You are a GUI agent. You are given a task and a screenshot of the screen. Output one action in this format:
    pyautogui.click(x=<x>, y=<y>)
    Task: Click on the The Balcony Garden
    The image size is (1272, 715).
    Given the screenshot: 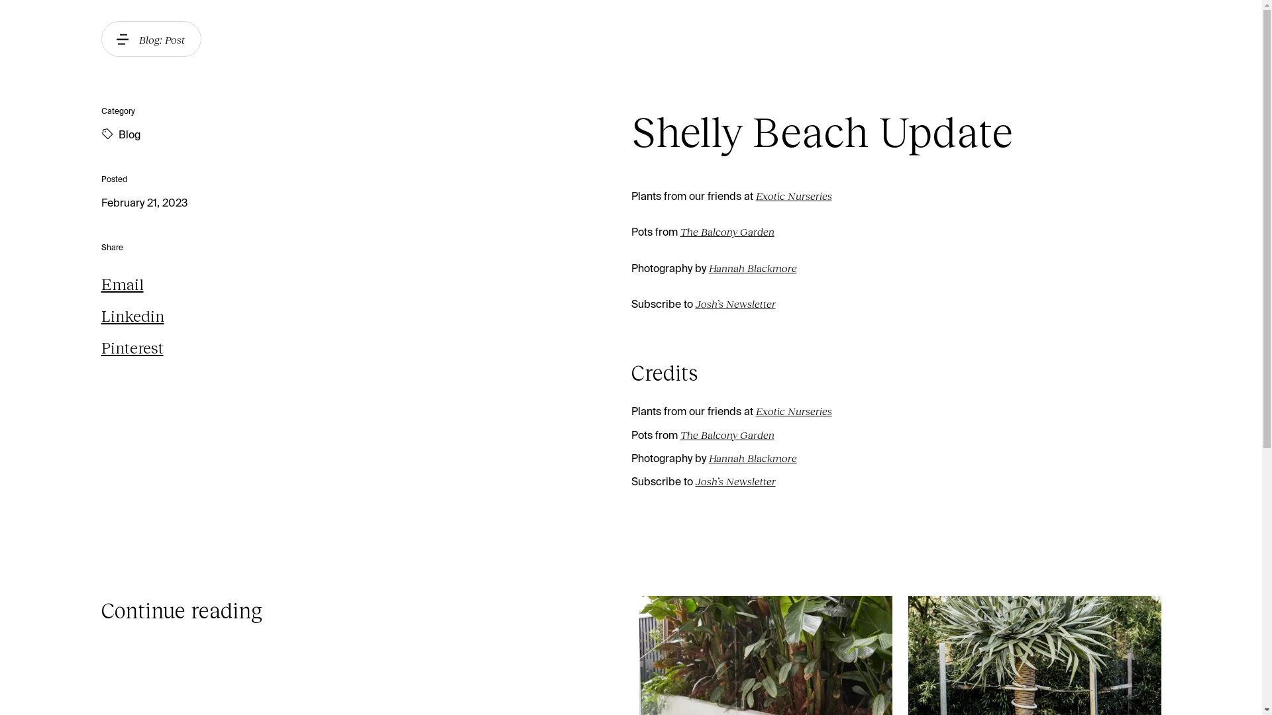 What is the action you would take?
    pyautogui.click(x=727, y=232)
    